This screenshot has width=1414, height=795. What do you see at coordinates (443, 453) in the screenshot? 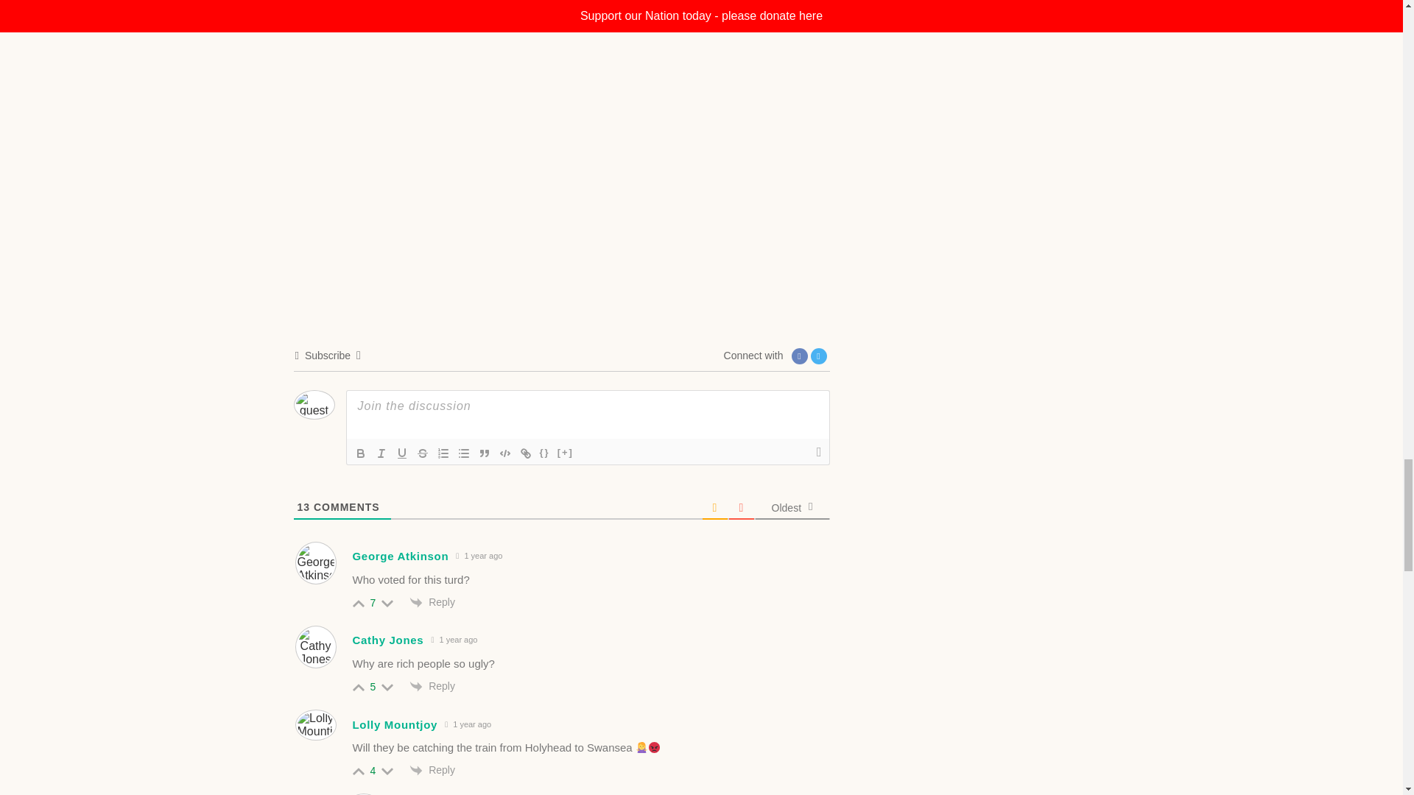
I see `Ordered List` at bounding box center [443, 453].